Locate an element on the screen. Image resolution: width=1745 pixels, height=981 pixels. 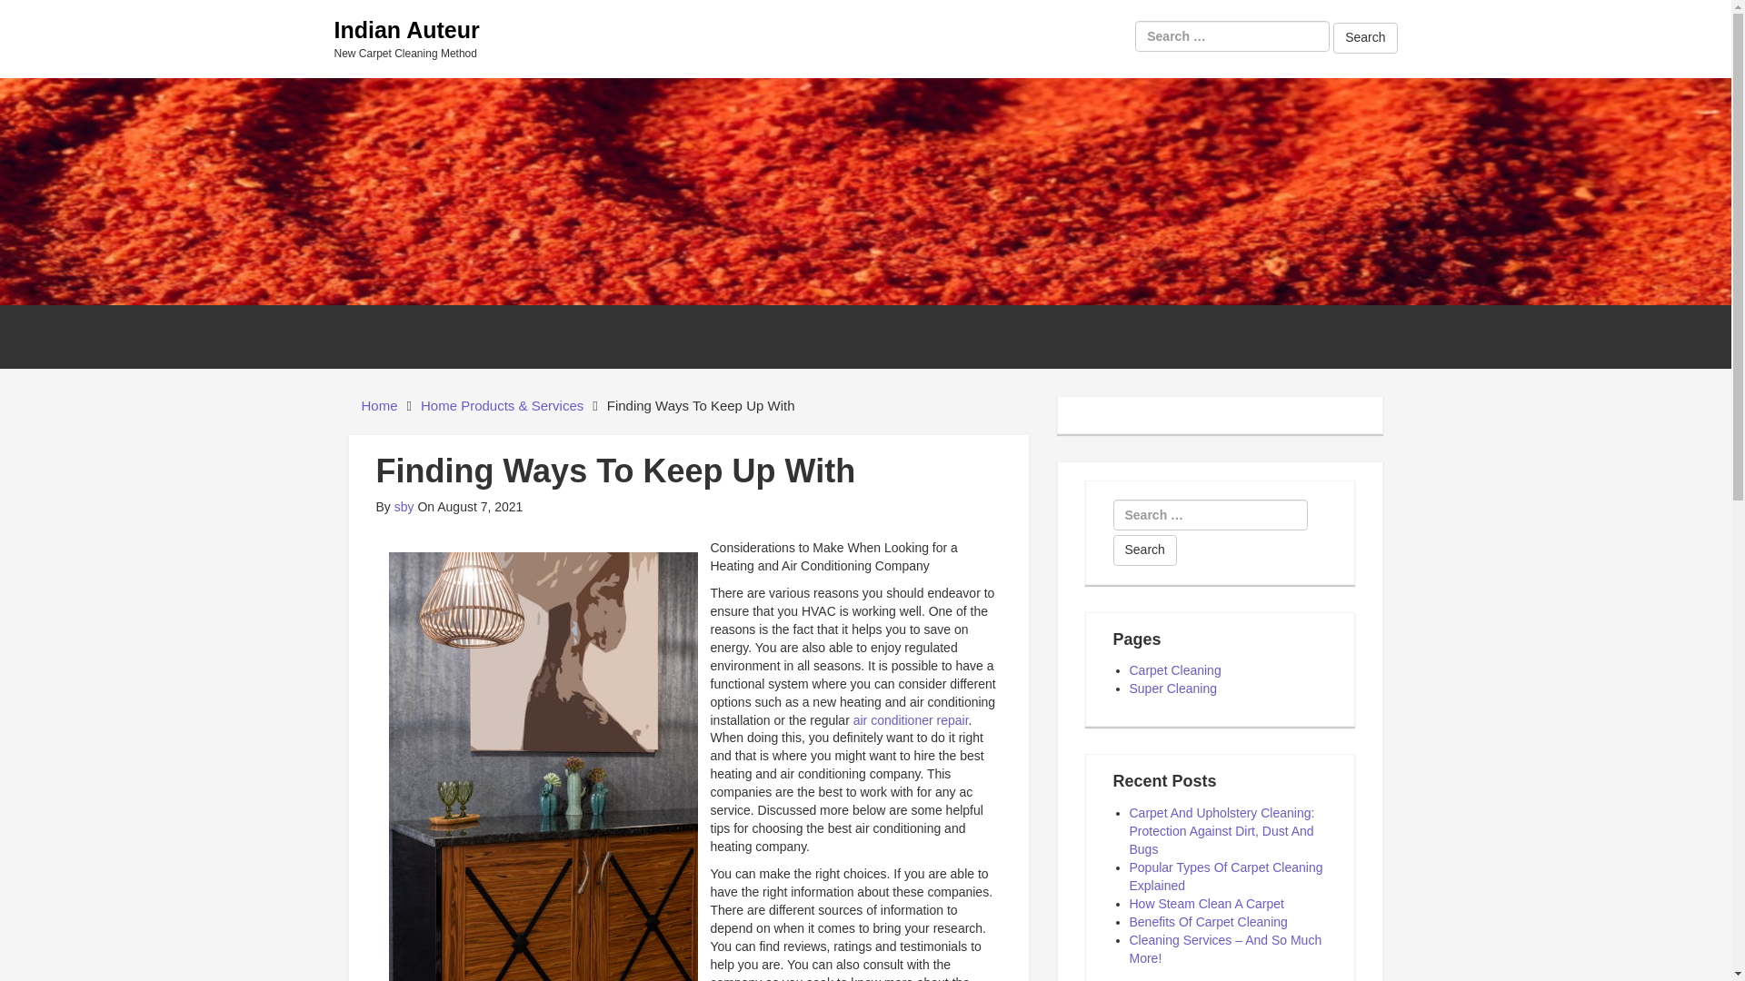
air conditioner repair is located at coordinates (909, 719).